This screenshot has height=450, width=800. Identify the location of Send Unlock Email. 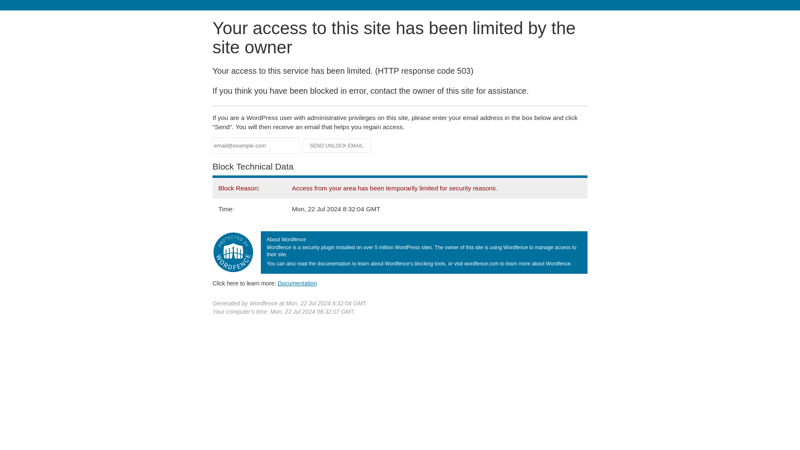
(337, 146).